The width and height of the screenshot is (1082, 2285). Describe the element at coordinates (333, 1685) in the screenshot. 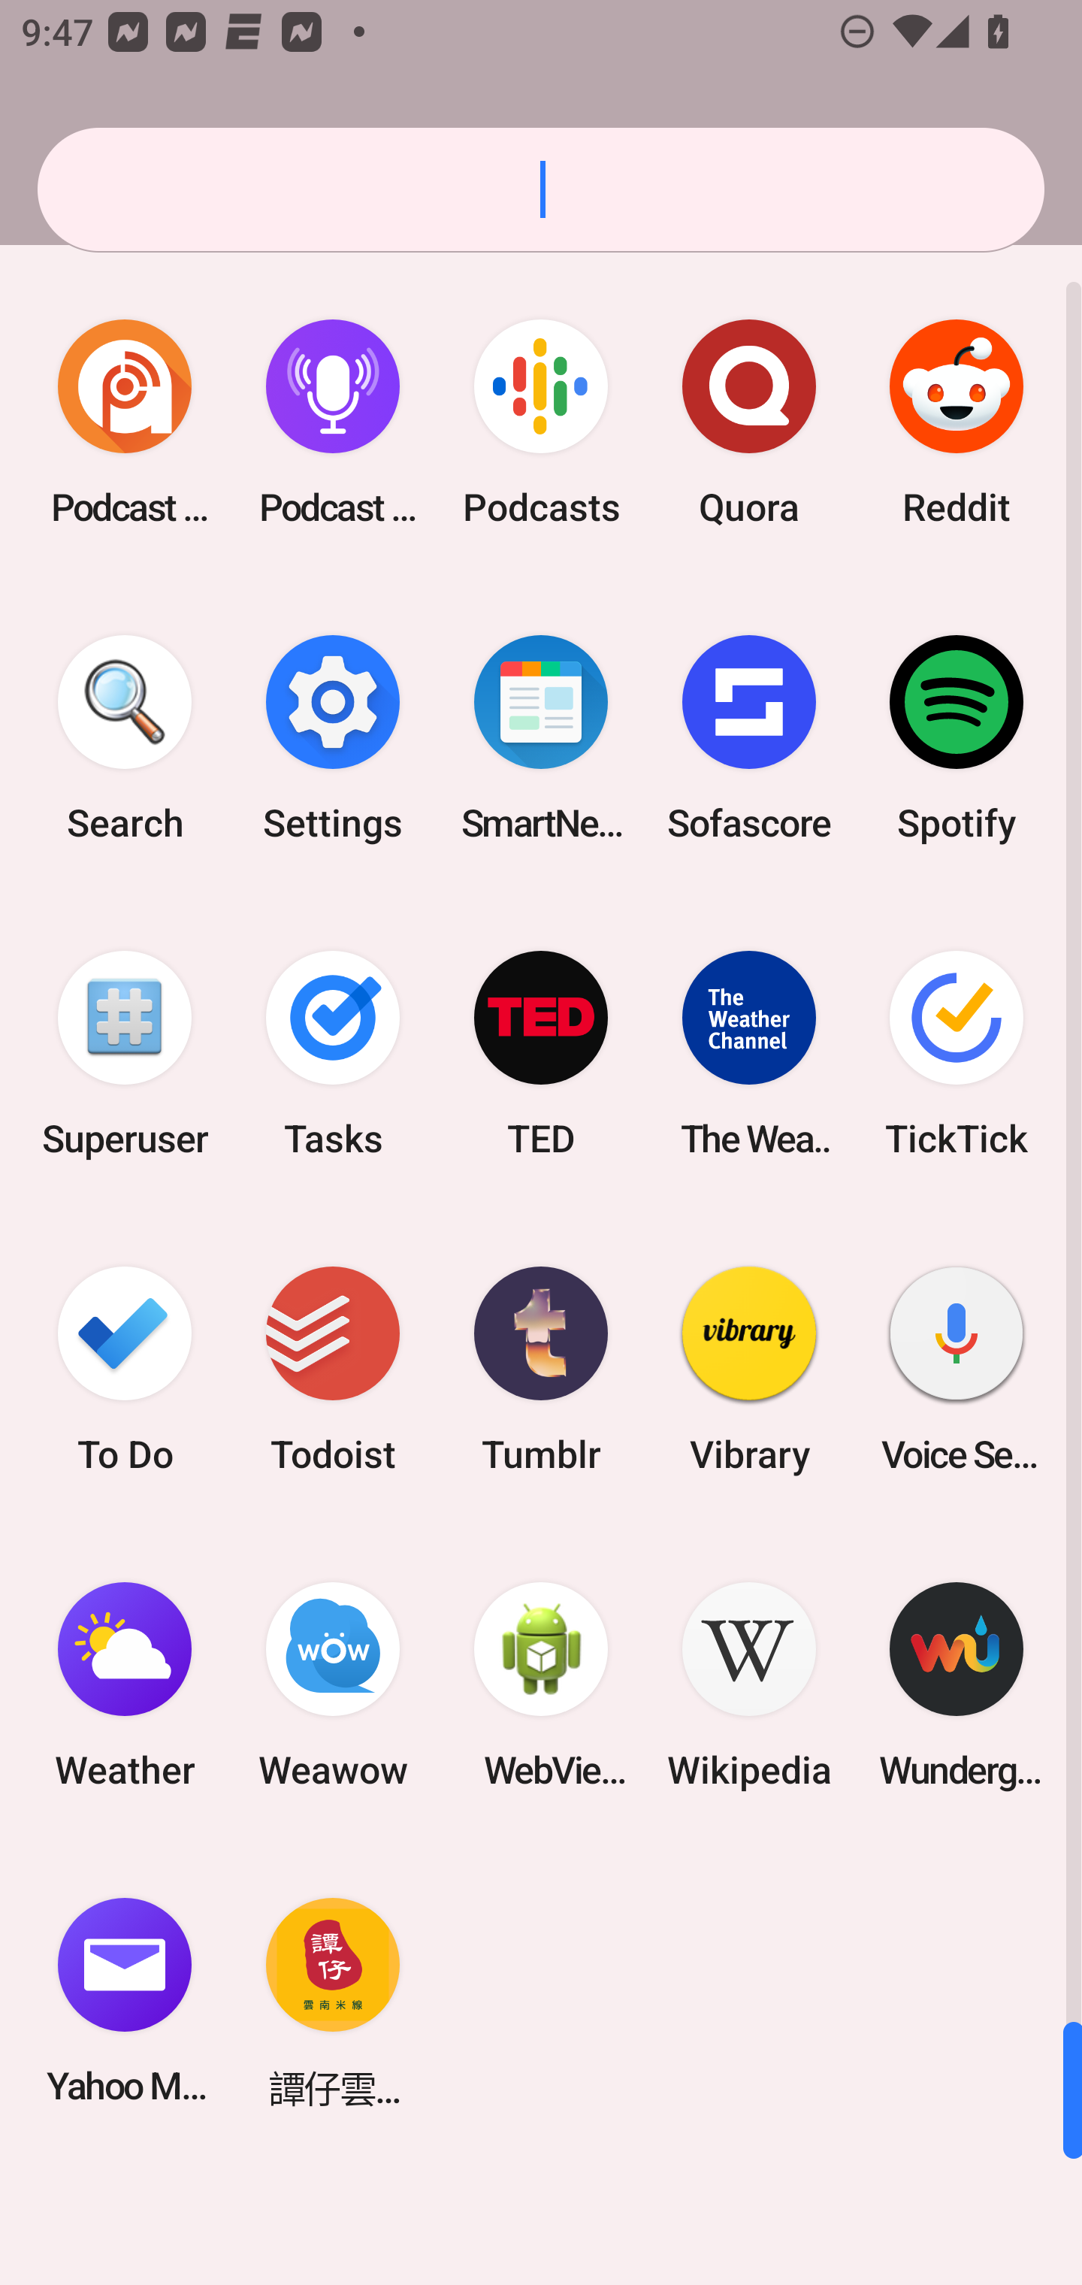

I see `Weawow` at that location.